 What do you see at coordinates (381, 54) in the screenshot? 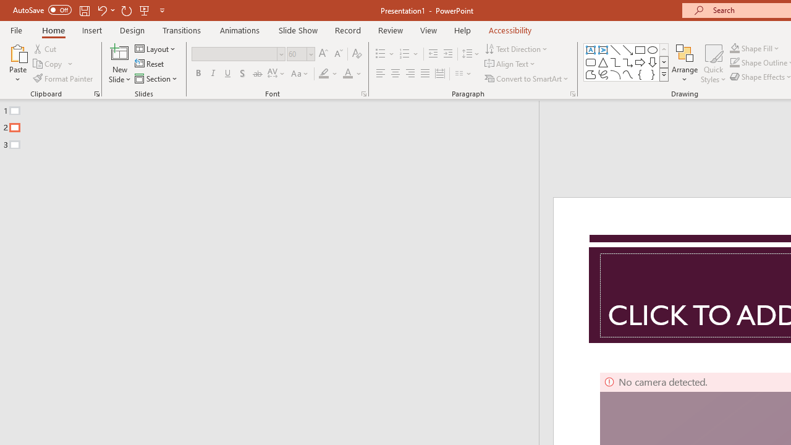
I see `Bullets` at bounding box center [381, 54].